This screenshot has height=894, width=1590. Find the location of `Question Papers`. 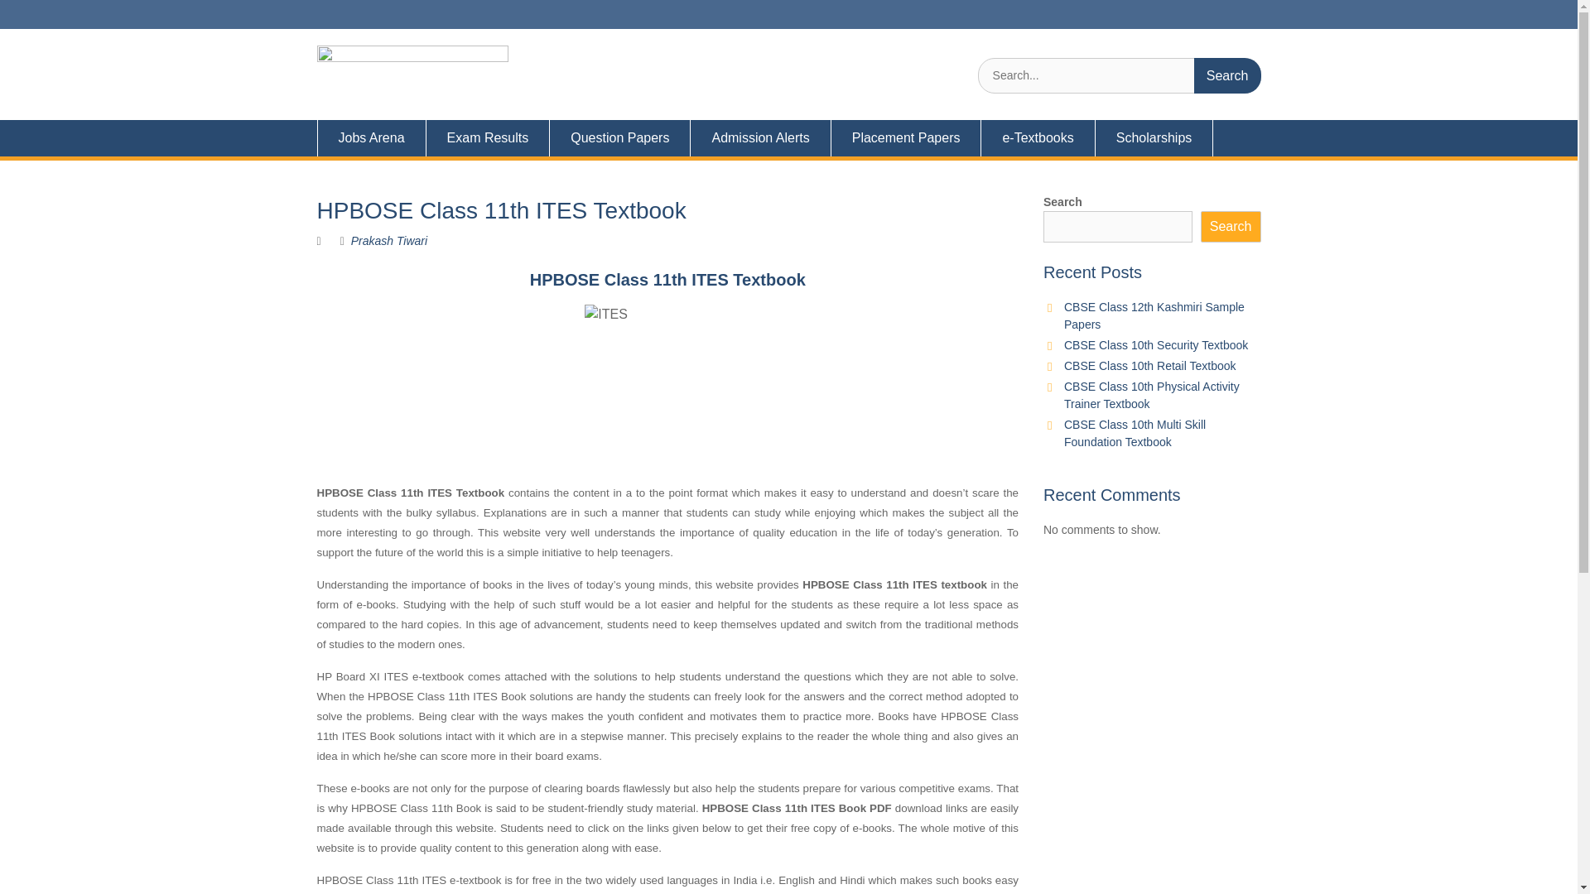

Question Papers is located at coordinates (619, 137).